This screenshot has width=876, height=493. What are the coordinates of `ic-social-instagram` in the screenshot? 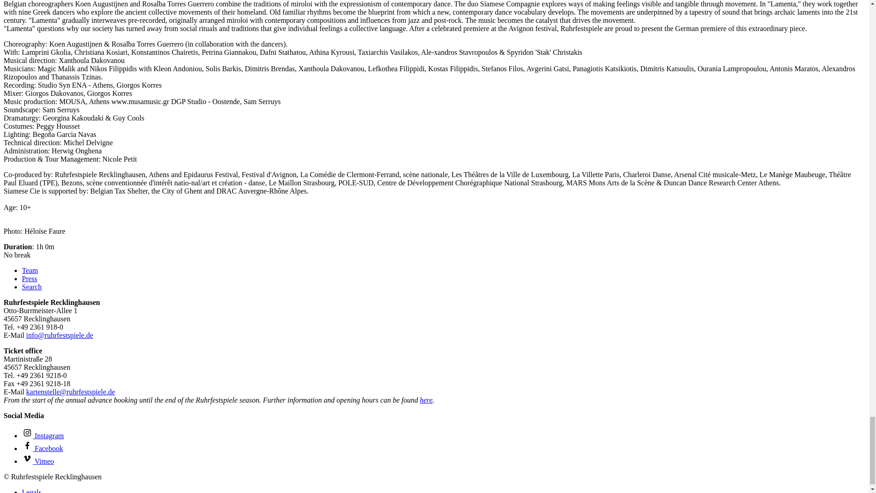 It's located at (27, 433).